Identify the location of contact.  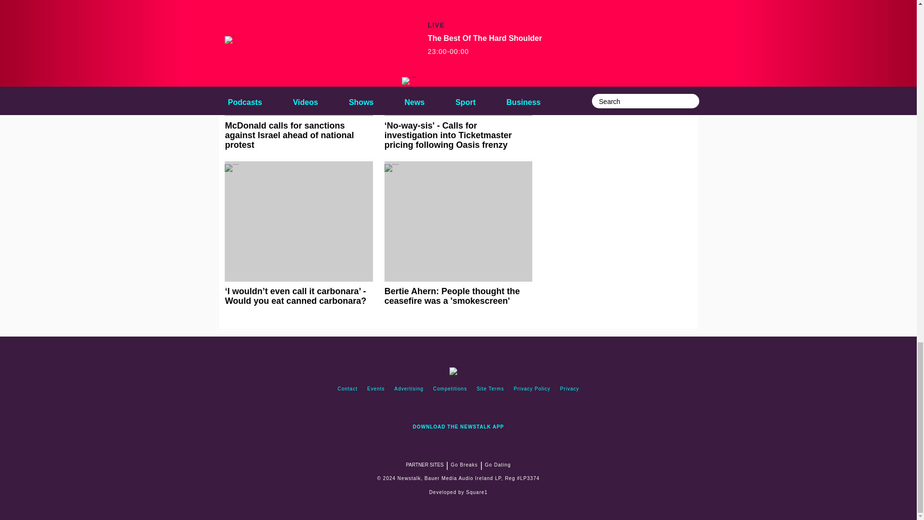
(347, 389).